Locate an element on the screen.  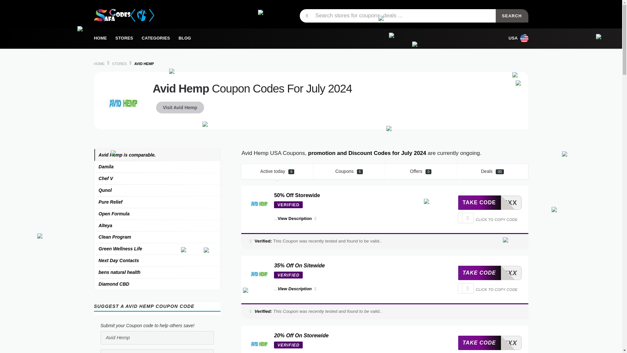
Green Wellness Life is located at coordinates (517, 39).